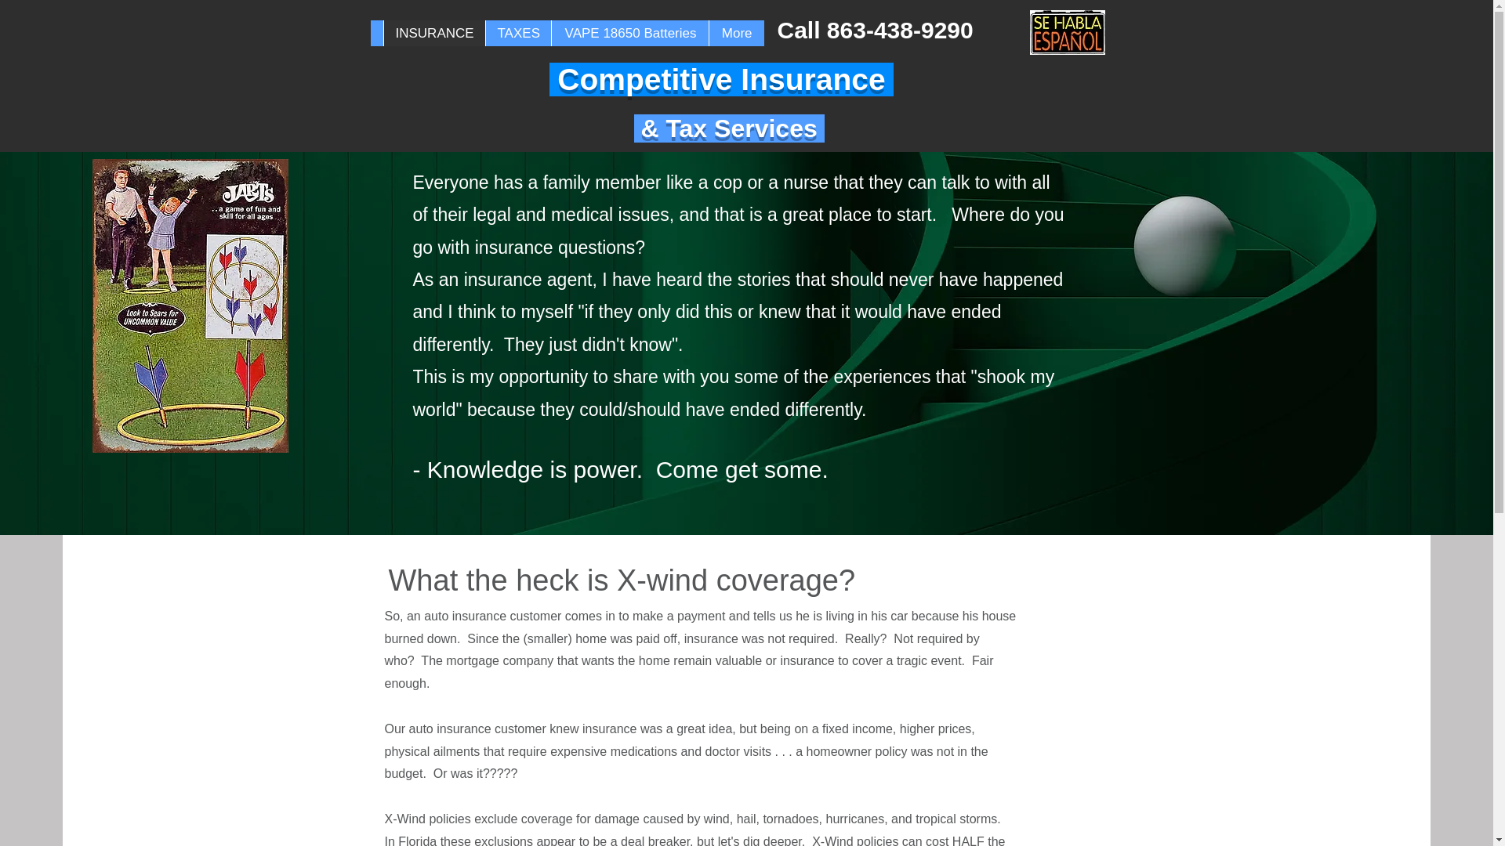 This screenshot has width=1505, height=846. Describe the element at coordinates (517, 33) in the screenshot. I see `TAXES` at that location.